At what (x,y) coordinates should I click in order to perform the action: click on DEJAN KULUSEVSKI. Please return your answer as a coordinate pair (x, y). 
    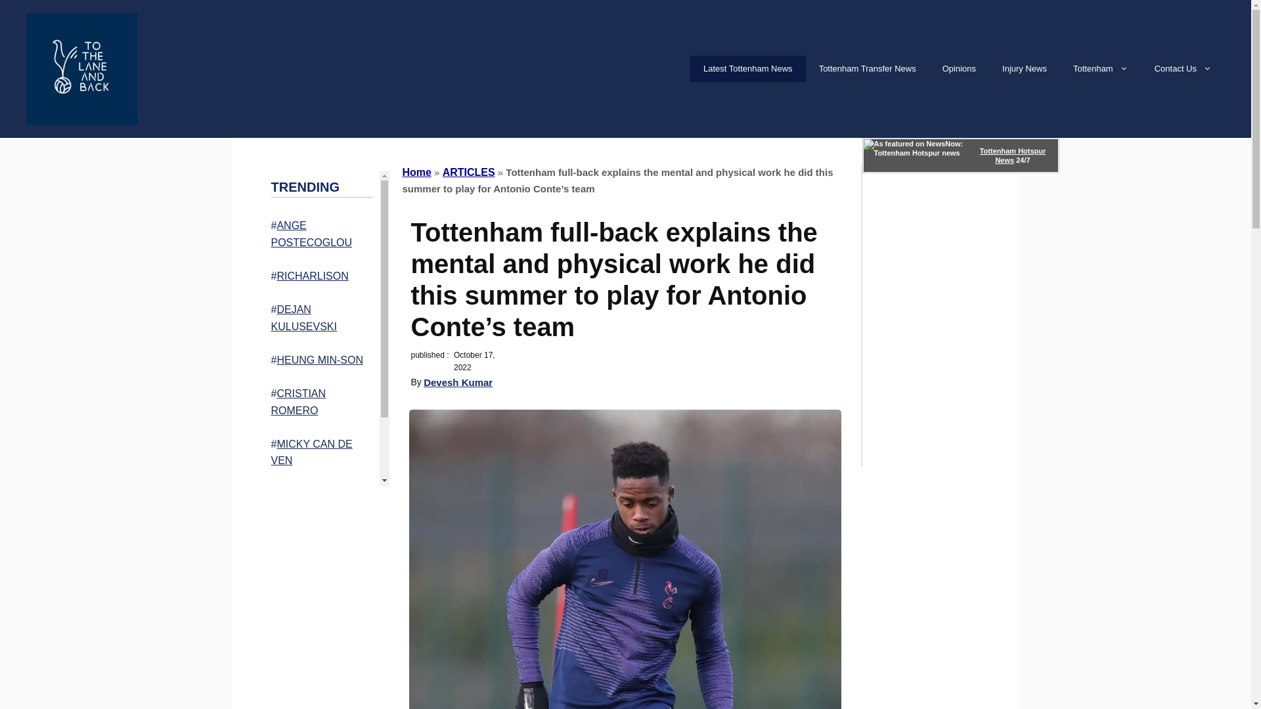
    Looking at the image, I should click on (303, 318).